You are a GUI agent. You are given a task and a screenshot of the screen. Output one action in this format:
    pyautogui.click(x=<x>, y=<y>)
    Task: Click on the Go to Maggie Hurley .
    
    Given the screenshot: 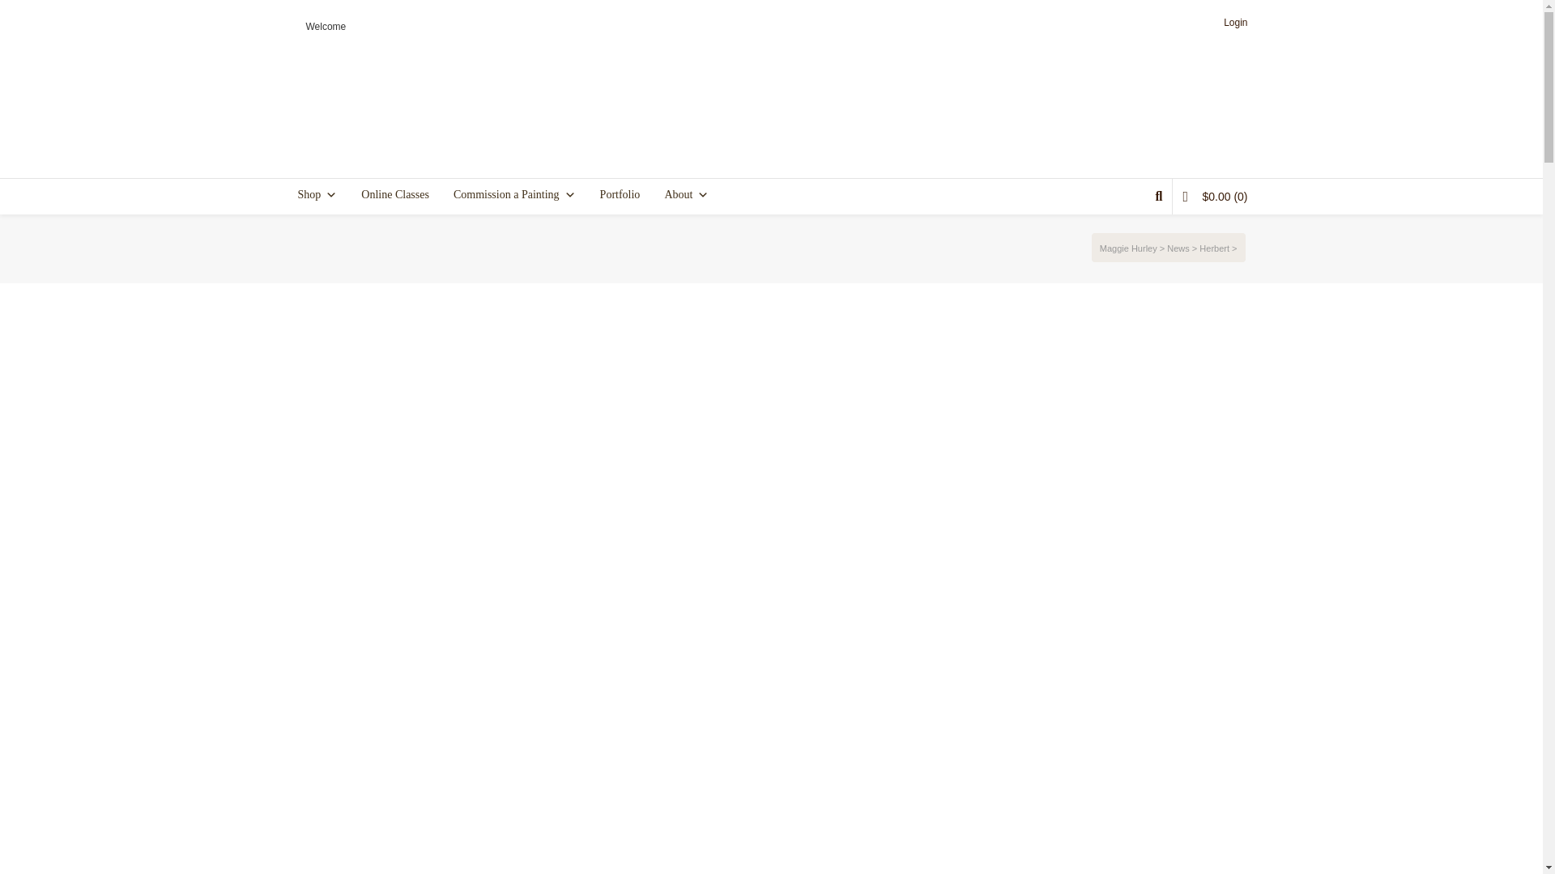 What is the action you would take?
    pyautogui.click(x=1129, y=248)
    